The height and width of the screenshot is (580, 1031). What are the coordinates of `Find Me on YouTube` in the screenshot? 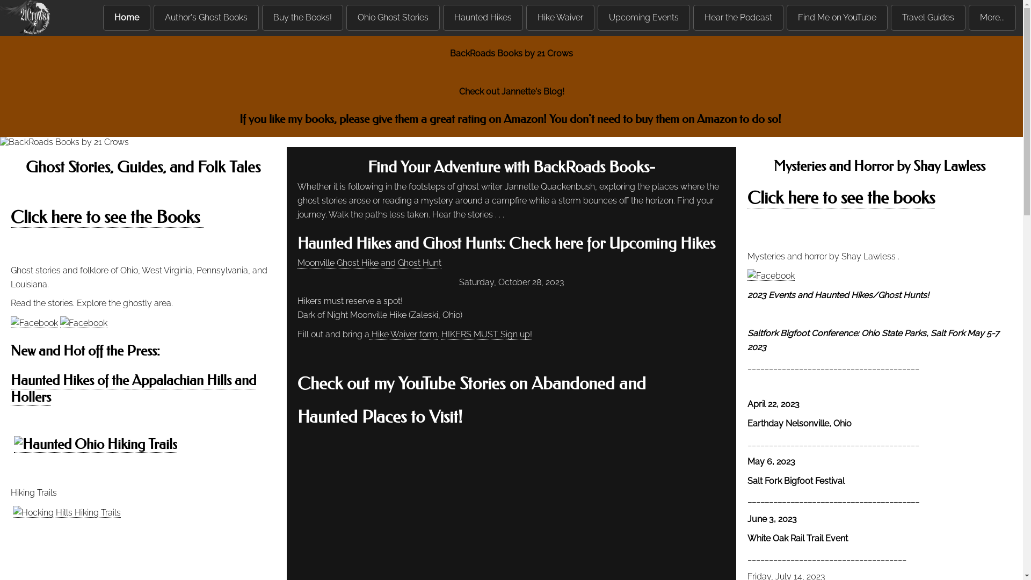 It's located at (837, 18).